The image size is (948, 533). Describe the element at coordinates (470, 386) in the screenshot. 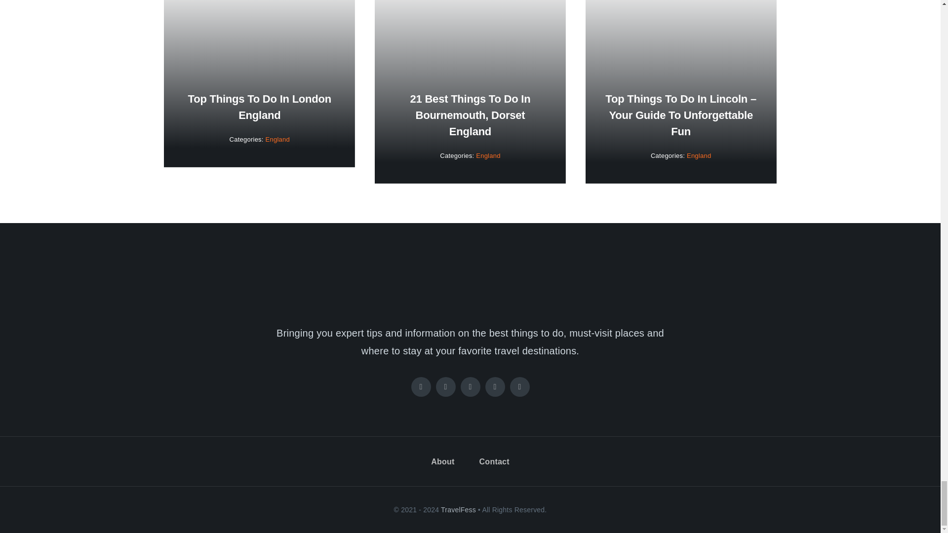

I see `Instagram` at that location.